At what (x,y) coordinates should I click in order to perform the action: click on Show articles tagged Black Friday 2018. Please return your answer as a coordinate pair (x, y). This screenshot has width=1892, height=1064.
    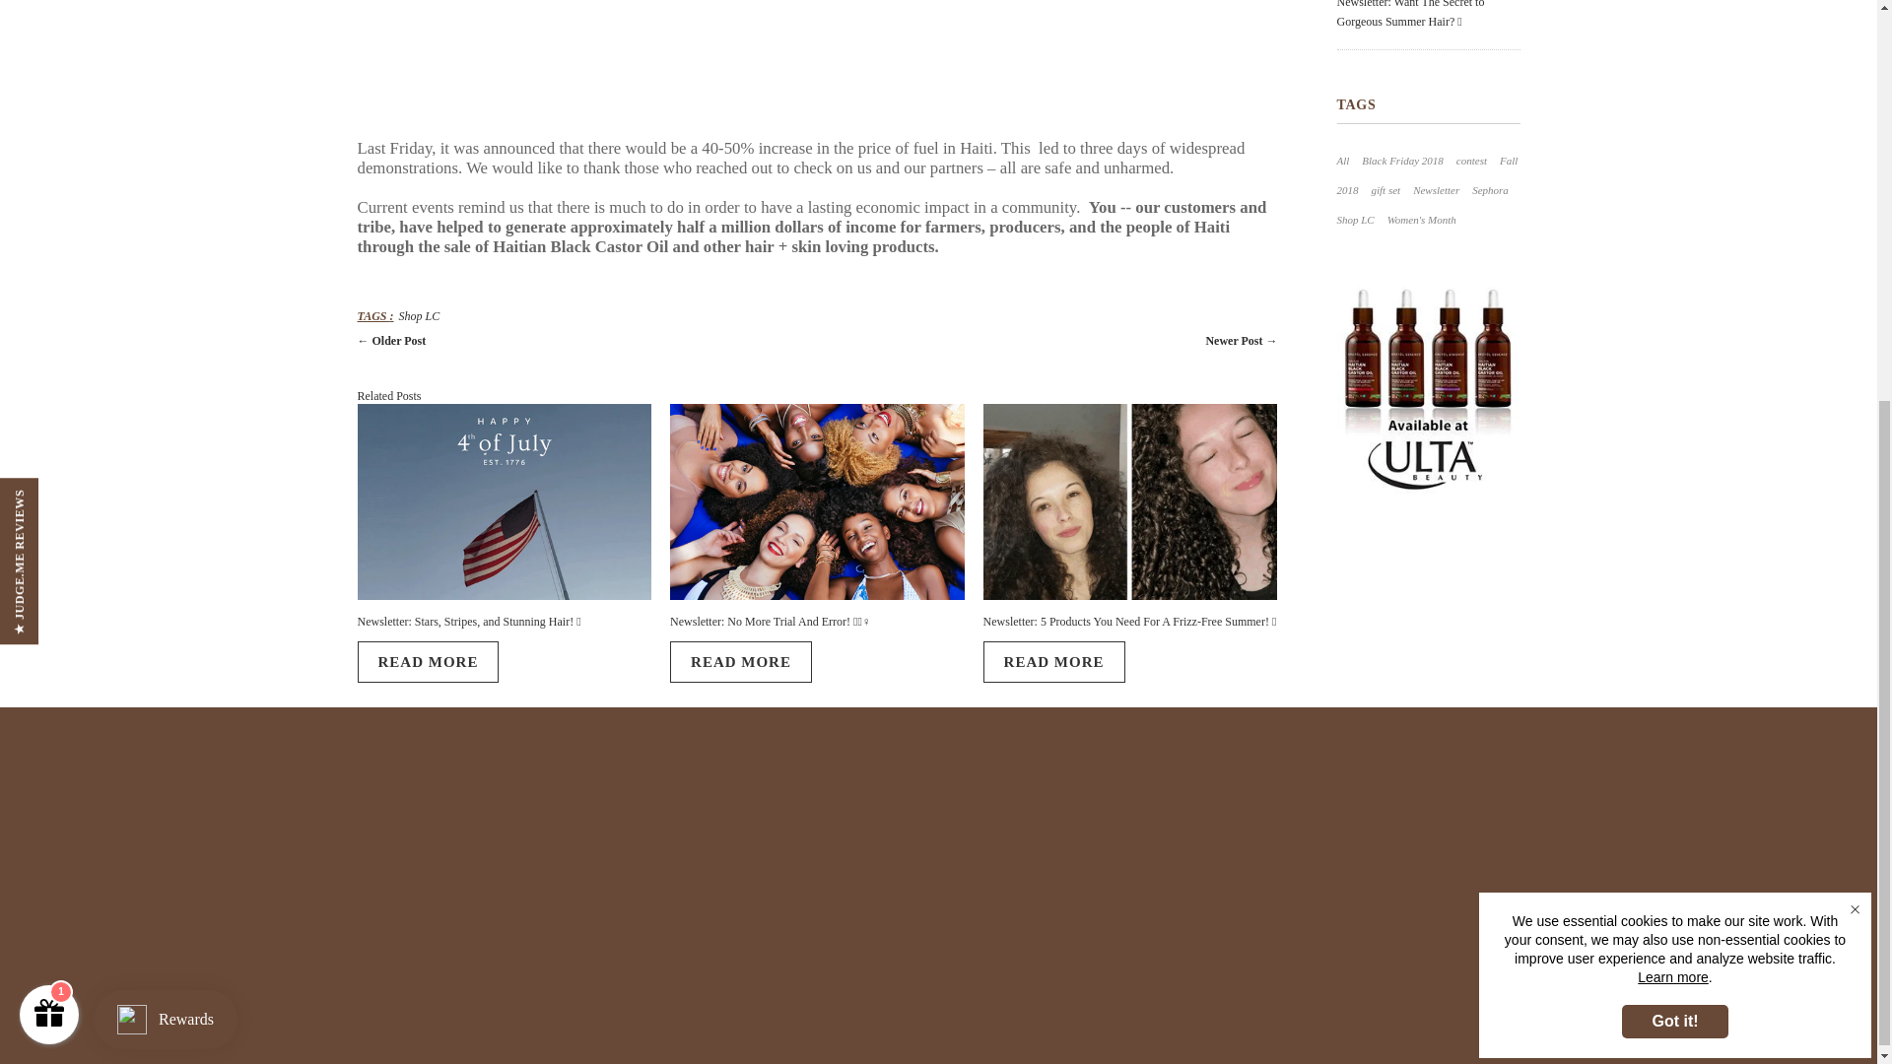
    Looking at the image, I should click on (1401, 160).